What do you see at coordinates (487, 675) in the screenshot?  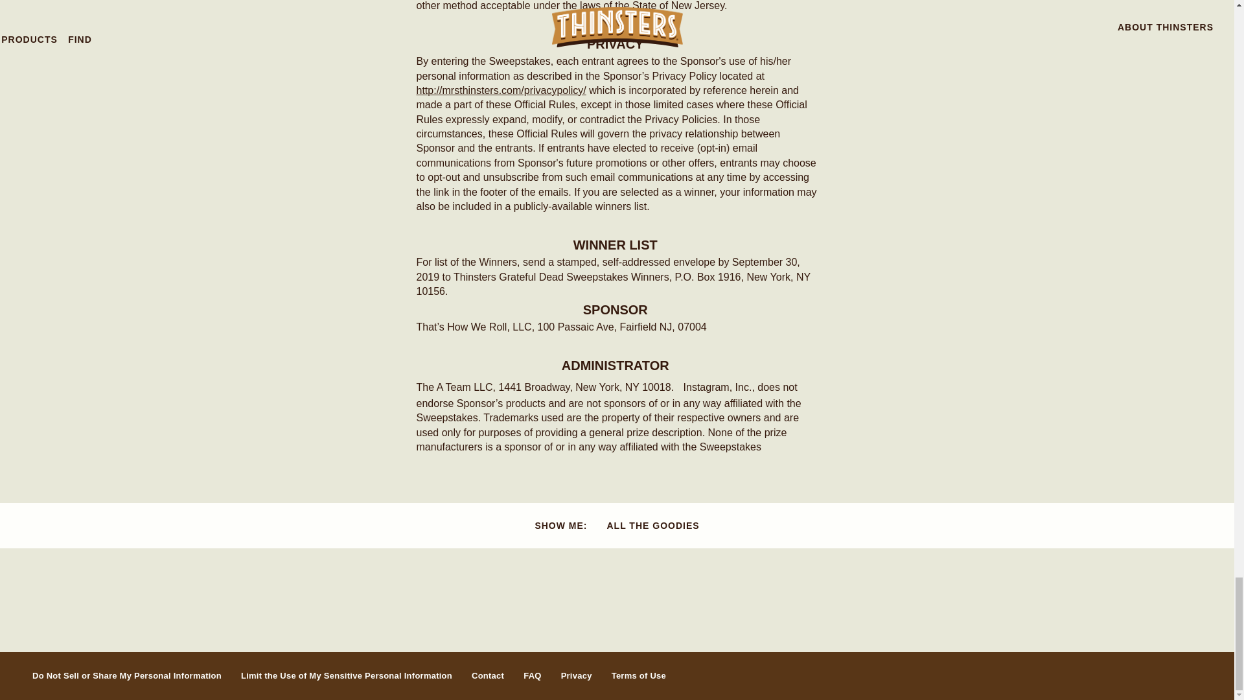 I see `Contact` at bounding box center [487, 675].